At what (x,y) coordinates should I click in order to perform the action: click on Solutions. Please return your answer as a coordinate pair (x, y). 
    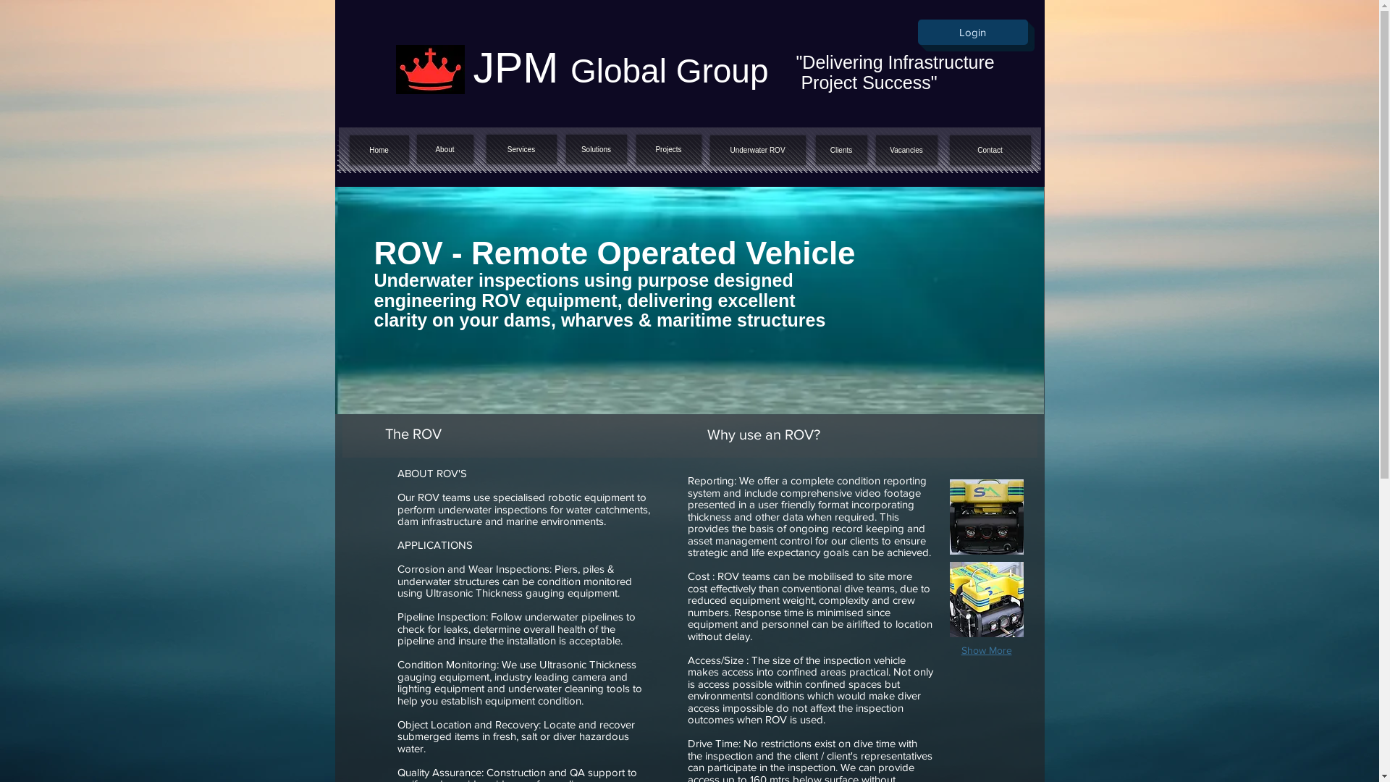
    Looking at the image, I should click on (597, 149).